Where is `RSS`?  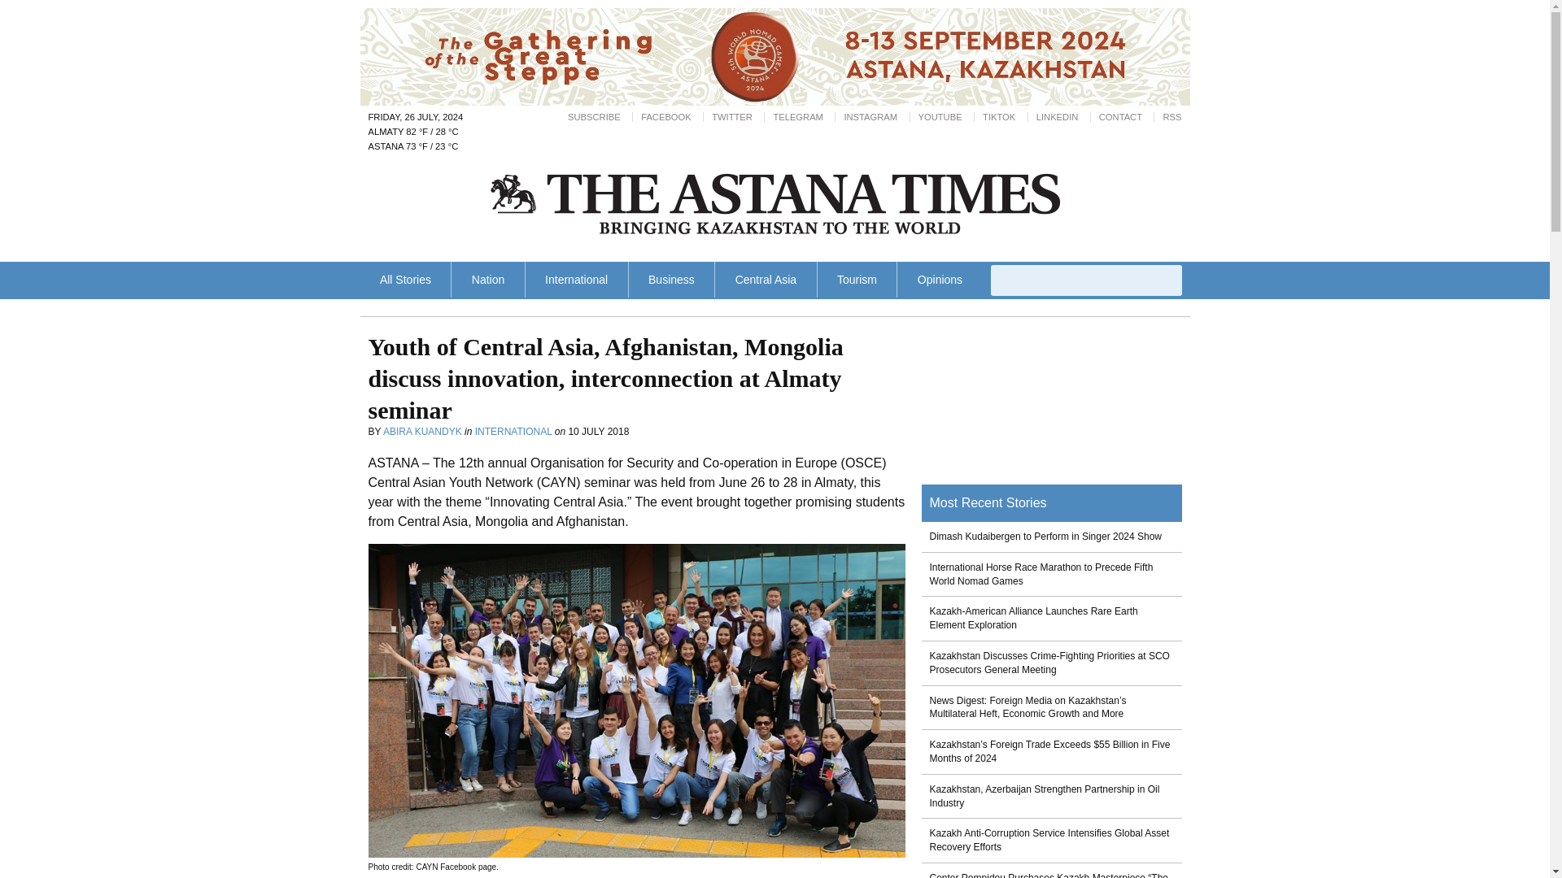 RSS is located at coordinates (1171, 117).